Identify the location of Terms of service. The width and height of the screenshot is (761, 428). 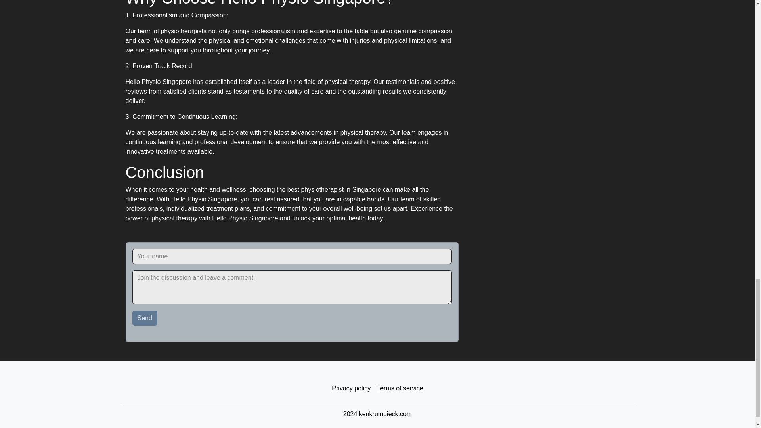
(400, 388).